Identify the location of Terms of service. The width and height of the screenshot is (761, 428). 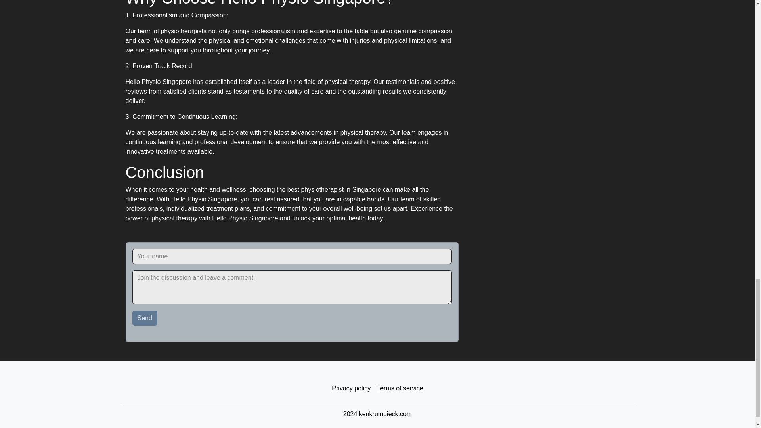
(400, 388).